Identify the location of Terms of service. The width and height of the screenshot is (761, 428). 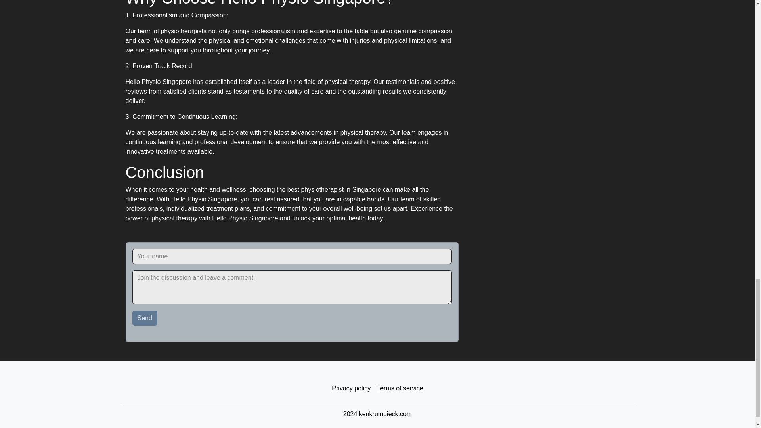
(400, 388).